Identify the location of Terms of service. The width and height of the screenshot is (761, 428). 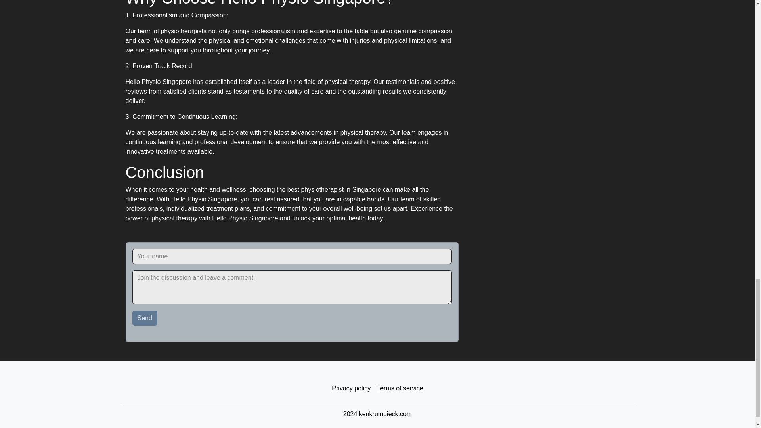
(400, 388).